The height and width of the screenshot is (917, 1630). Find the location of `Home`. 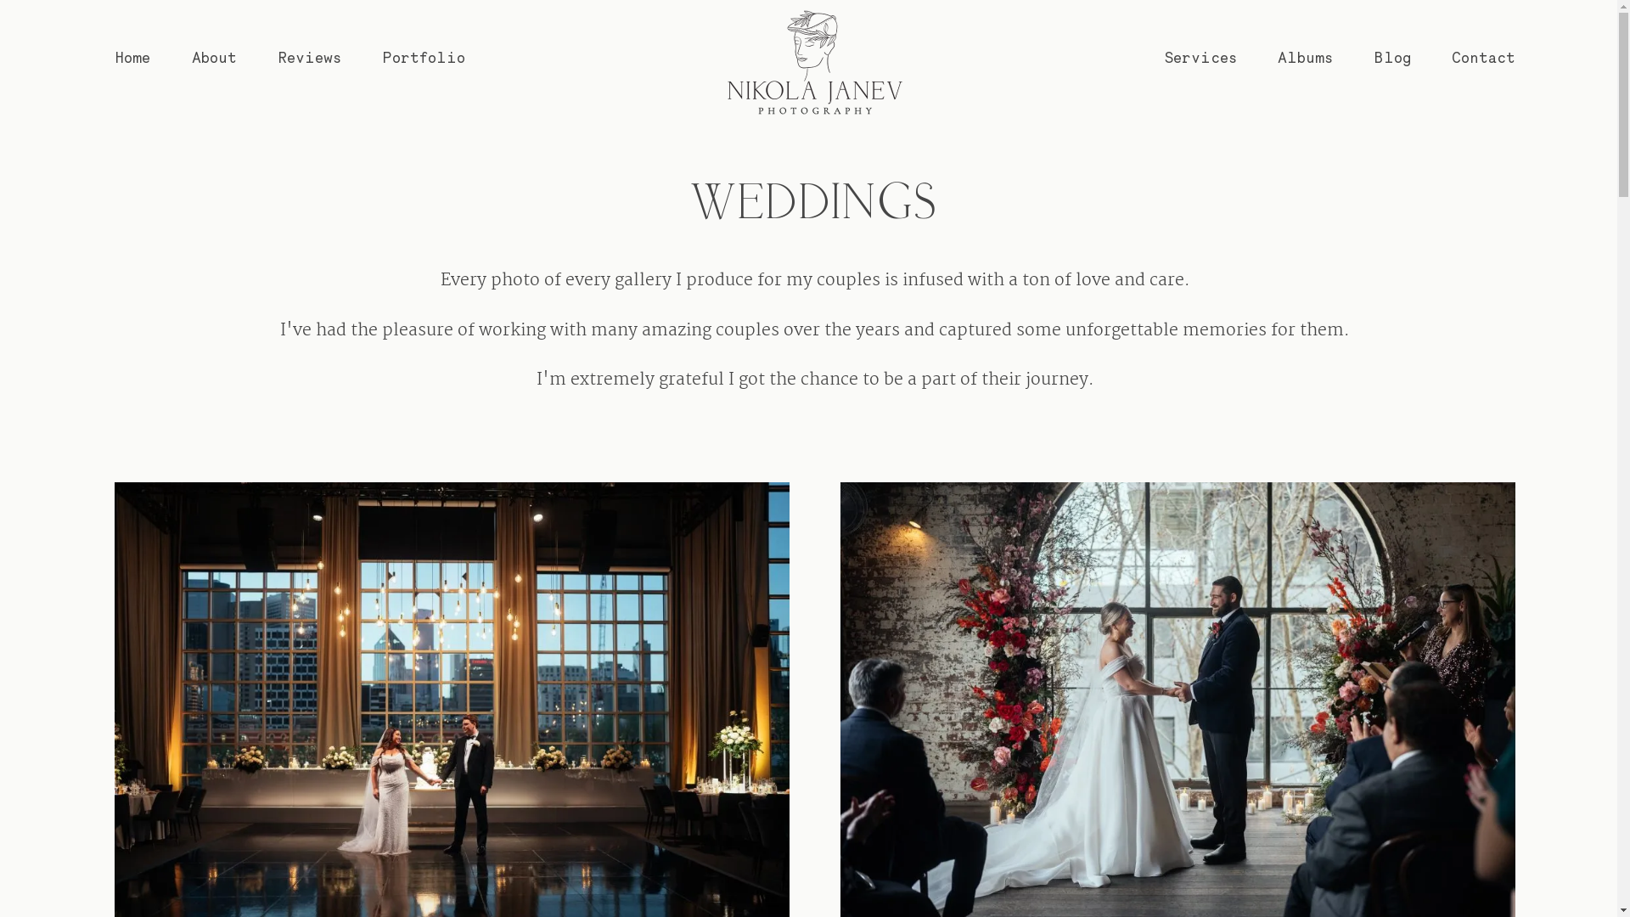

Home is located at coordinates (132, 58).